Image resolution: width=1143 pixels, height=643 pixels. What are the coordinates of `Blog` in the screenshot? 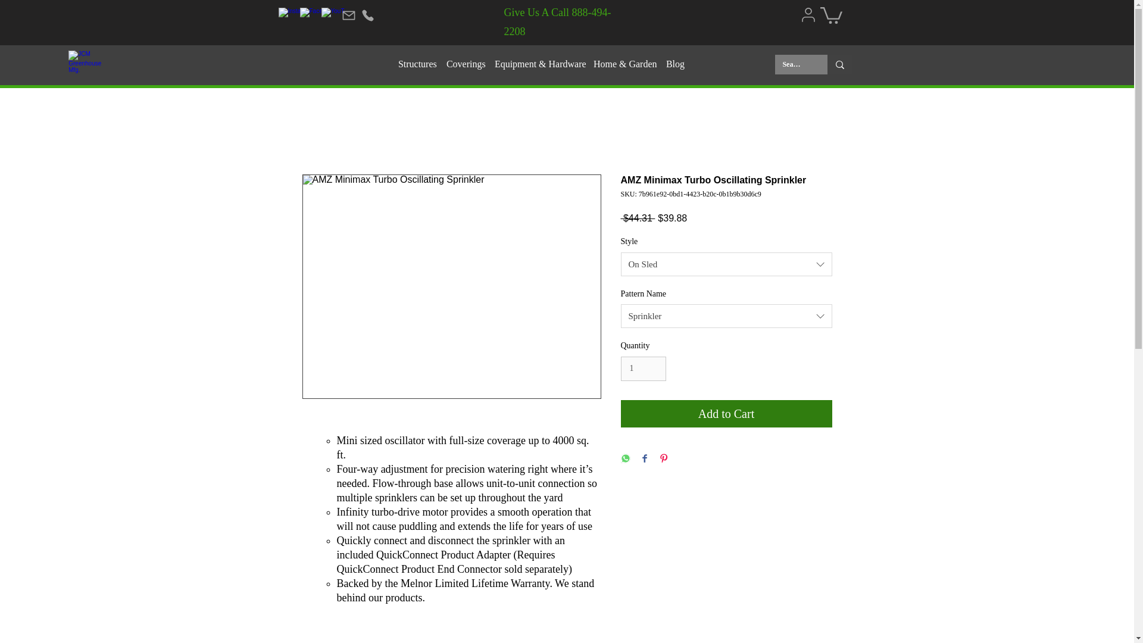 It's located at (674, 64).